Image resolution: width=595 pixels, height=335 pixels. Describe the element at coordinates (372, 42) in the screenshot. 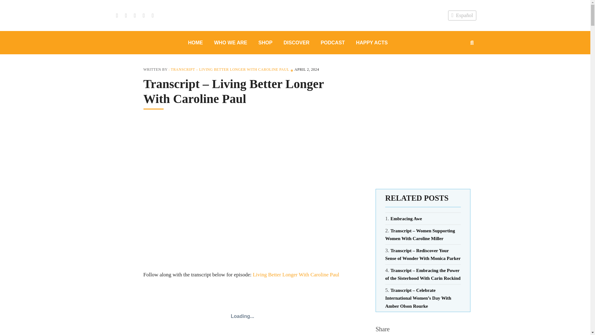

I see `HAPPY ACTS` at that location.